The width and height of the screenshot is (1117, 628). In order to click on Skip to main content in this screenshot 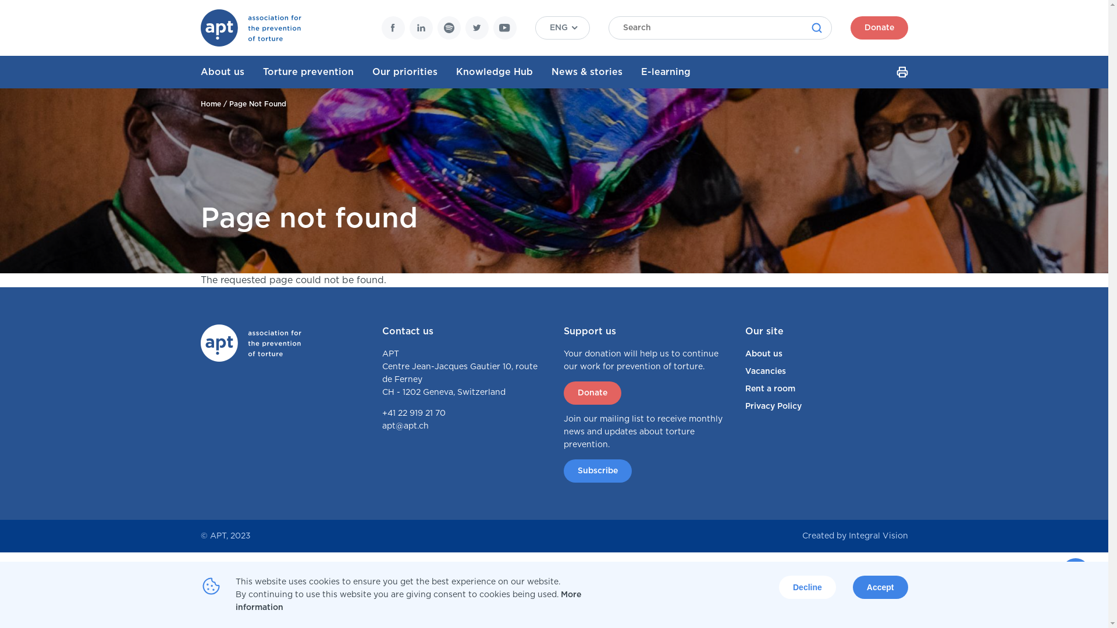, I will do `click(0, 87)`.